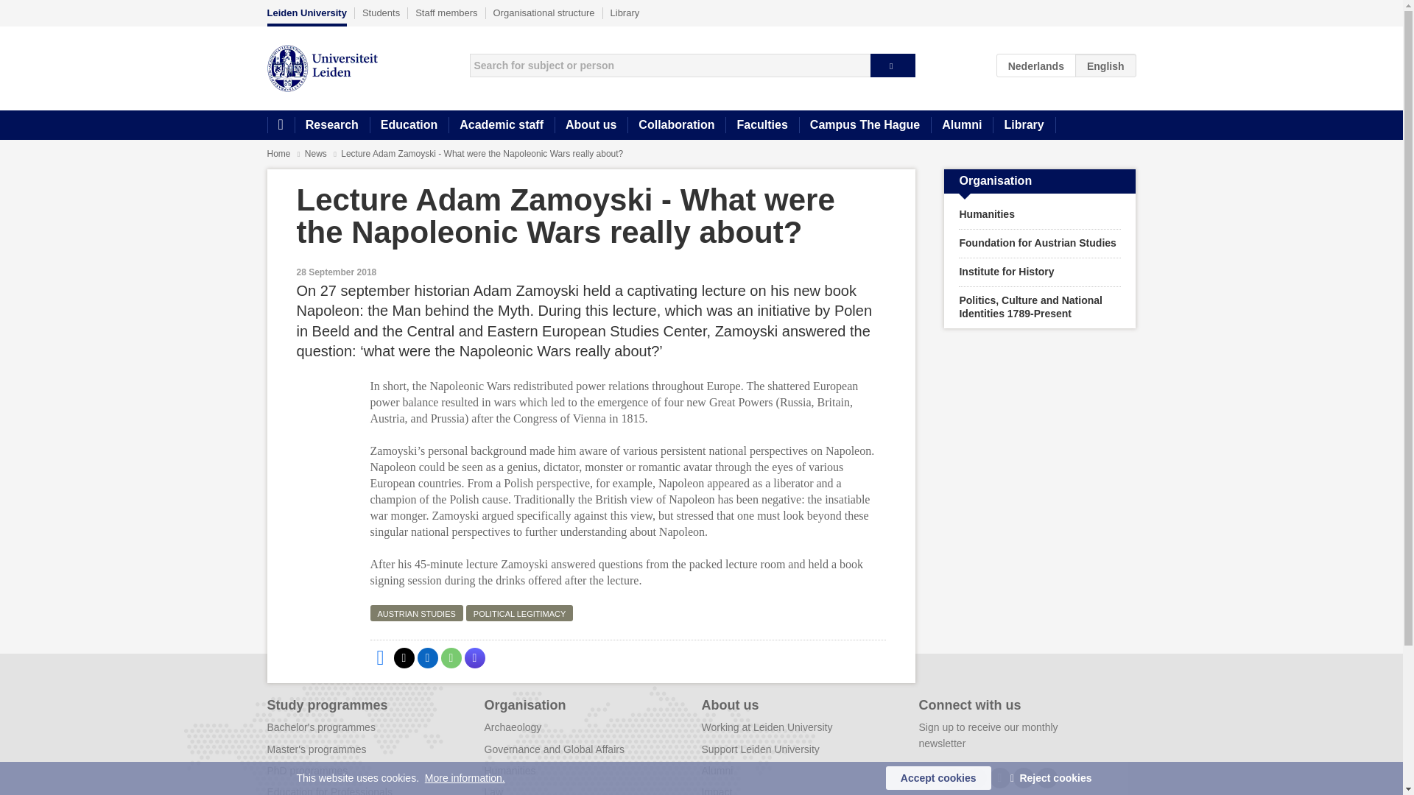  Describe the element at coordinates (415, 612) in the screenshot. I see `AUSTRIAN STUDIES` at that location.